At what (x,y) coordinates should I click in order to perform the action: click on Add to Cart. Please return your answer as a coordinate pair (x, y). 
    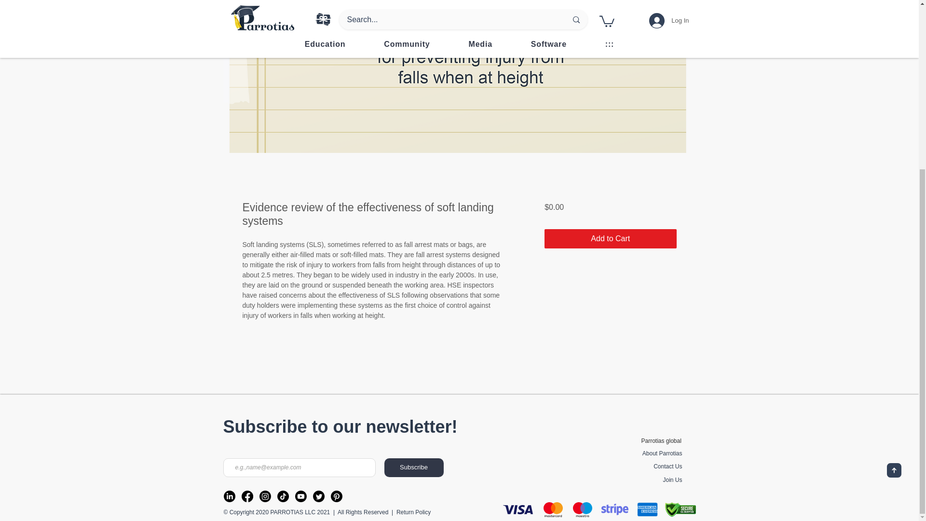
    Looking at the image, I should click on (610, 239).